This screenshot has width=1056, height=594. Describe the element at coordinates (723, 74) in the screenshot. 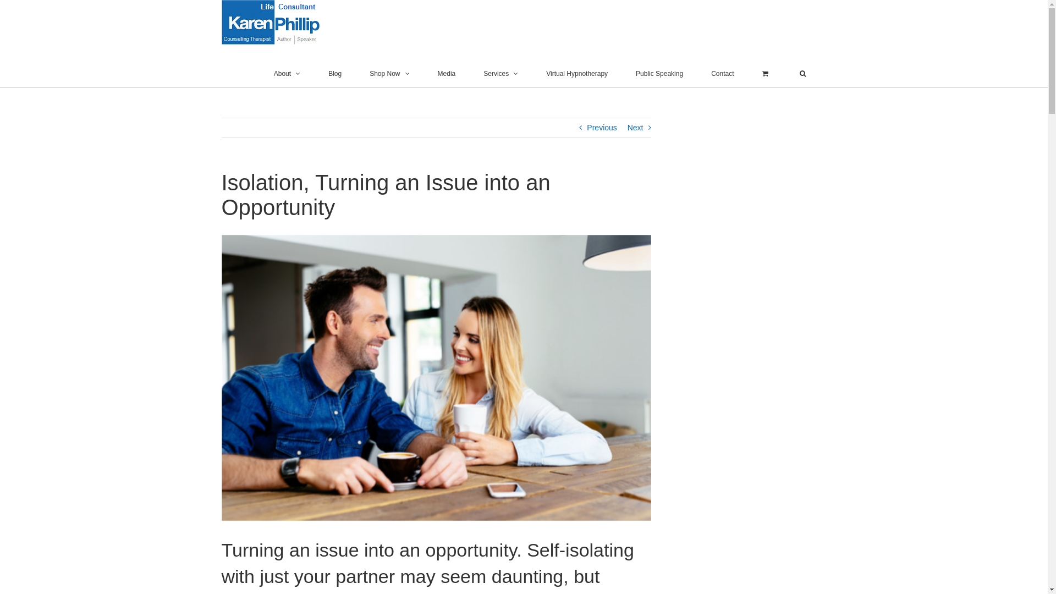

I see `Contact` at that location.